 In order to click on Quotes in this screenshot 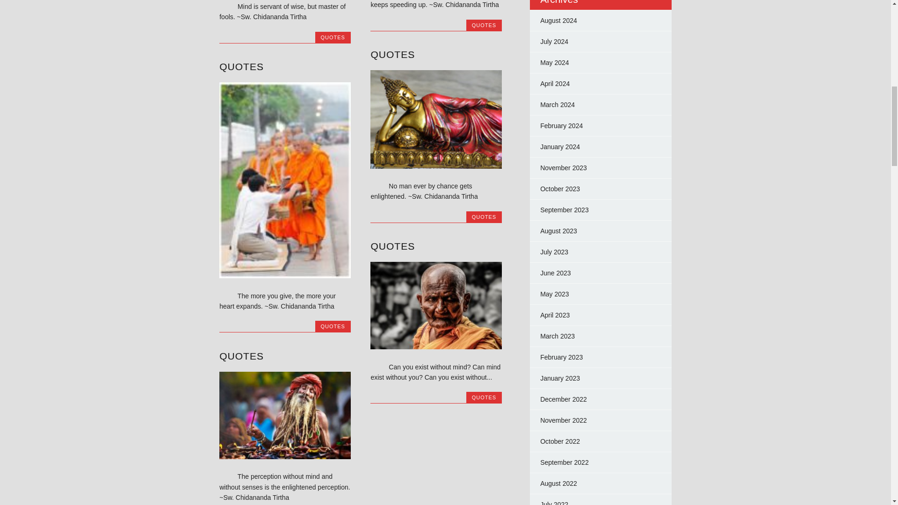, I will do `click(436, 166)`.